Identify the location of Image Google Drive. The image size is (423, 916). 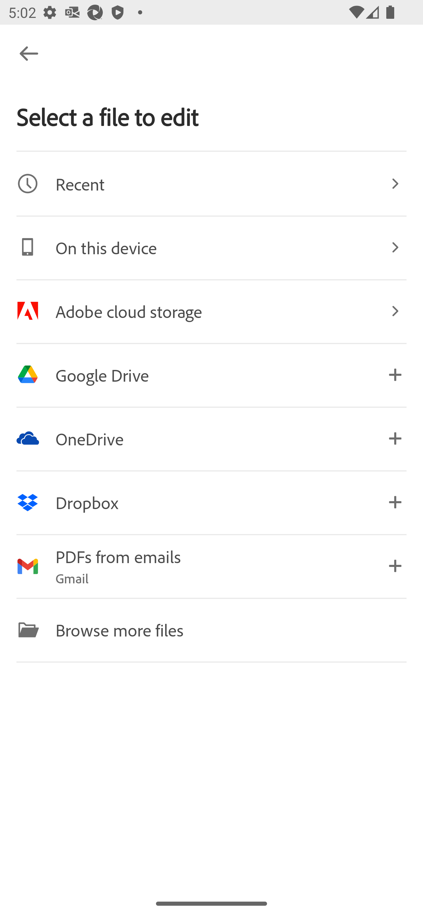
(211, 375).